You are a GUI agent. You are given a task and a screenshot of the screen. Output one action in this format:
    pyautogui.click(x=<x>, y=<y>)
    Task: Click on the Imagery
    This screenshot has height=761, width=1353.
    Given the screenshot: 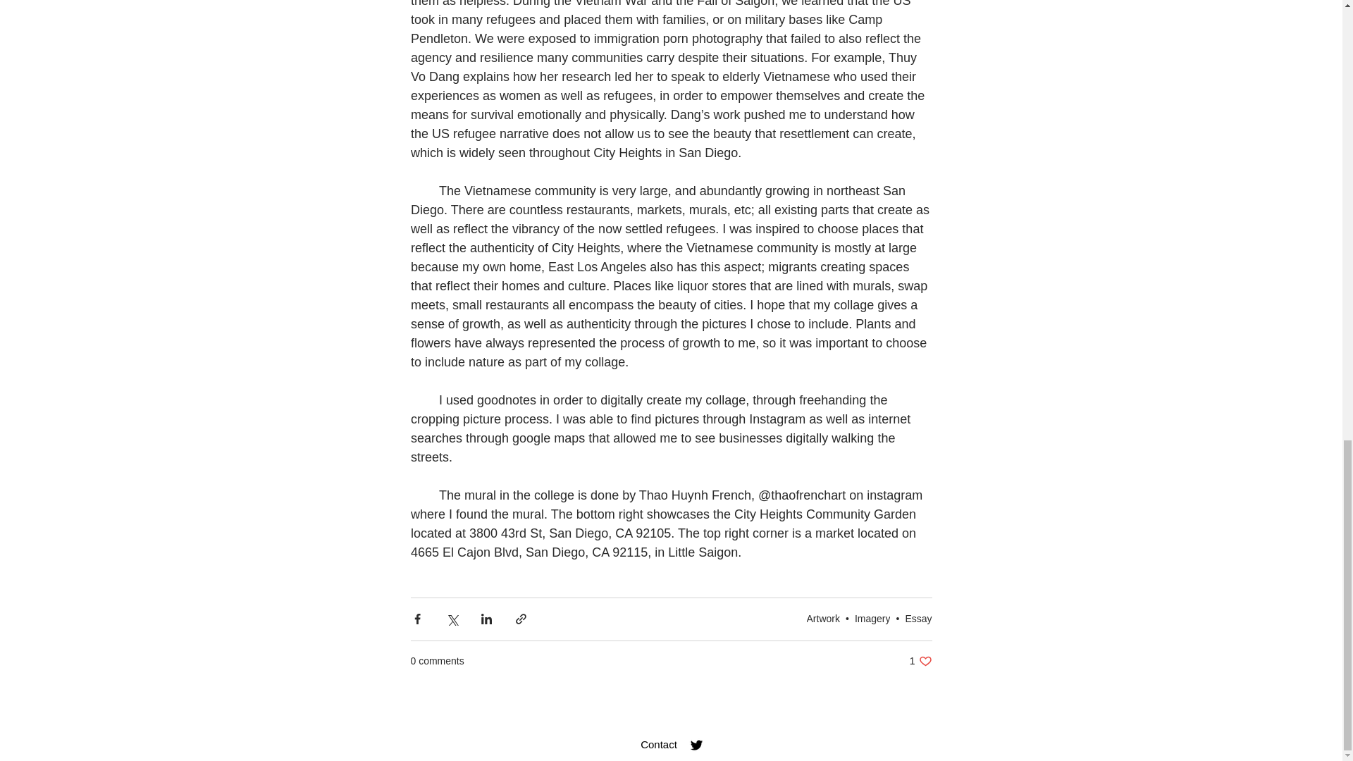 What is the action you would take?
    pyautogui.click(x=872, y=619)
    